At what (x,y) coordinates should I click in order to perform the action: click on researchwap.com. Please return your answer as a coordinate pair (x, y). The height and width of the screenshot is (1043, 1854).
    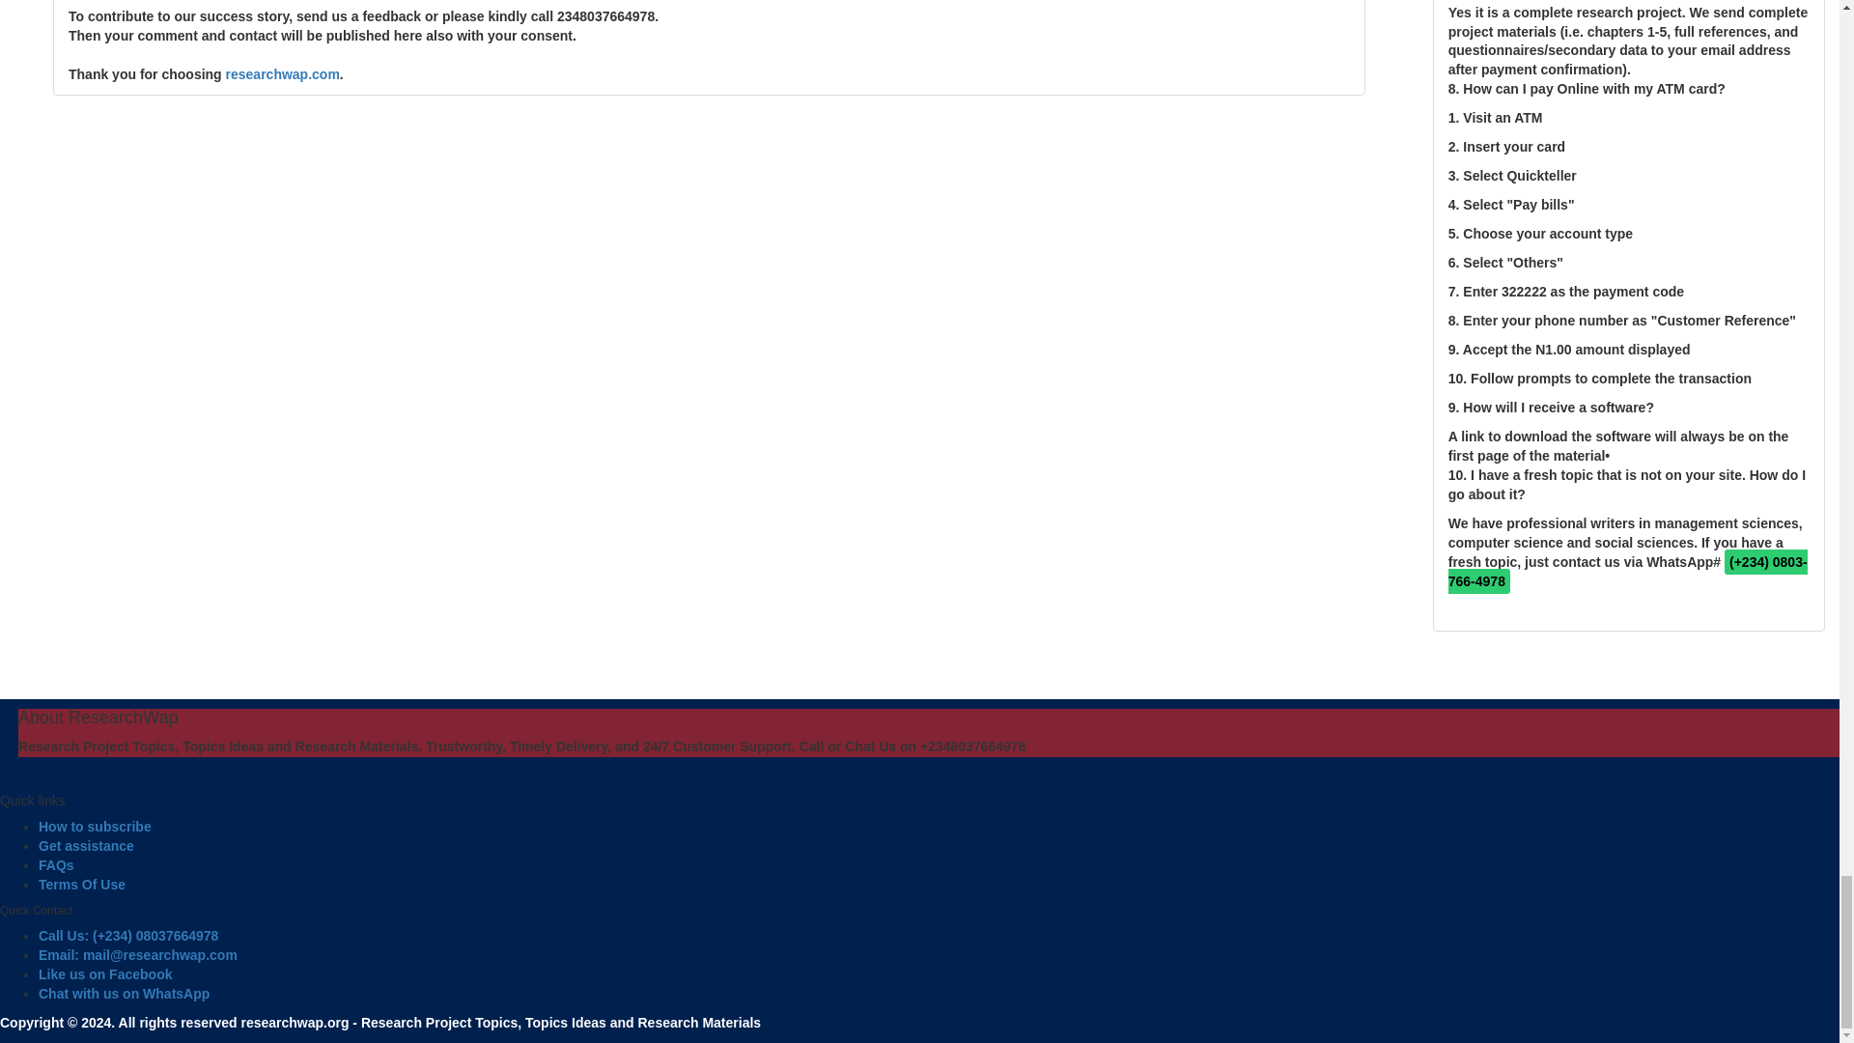
    Looking at the image, I should click on (282, 74).